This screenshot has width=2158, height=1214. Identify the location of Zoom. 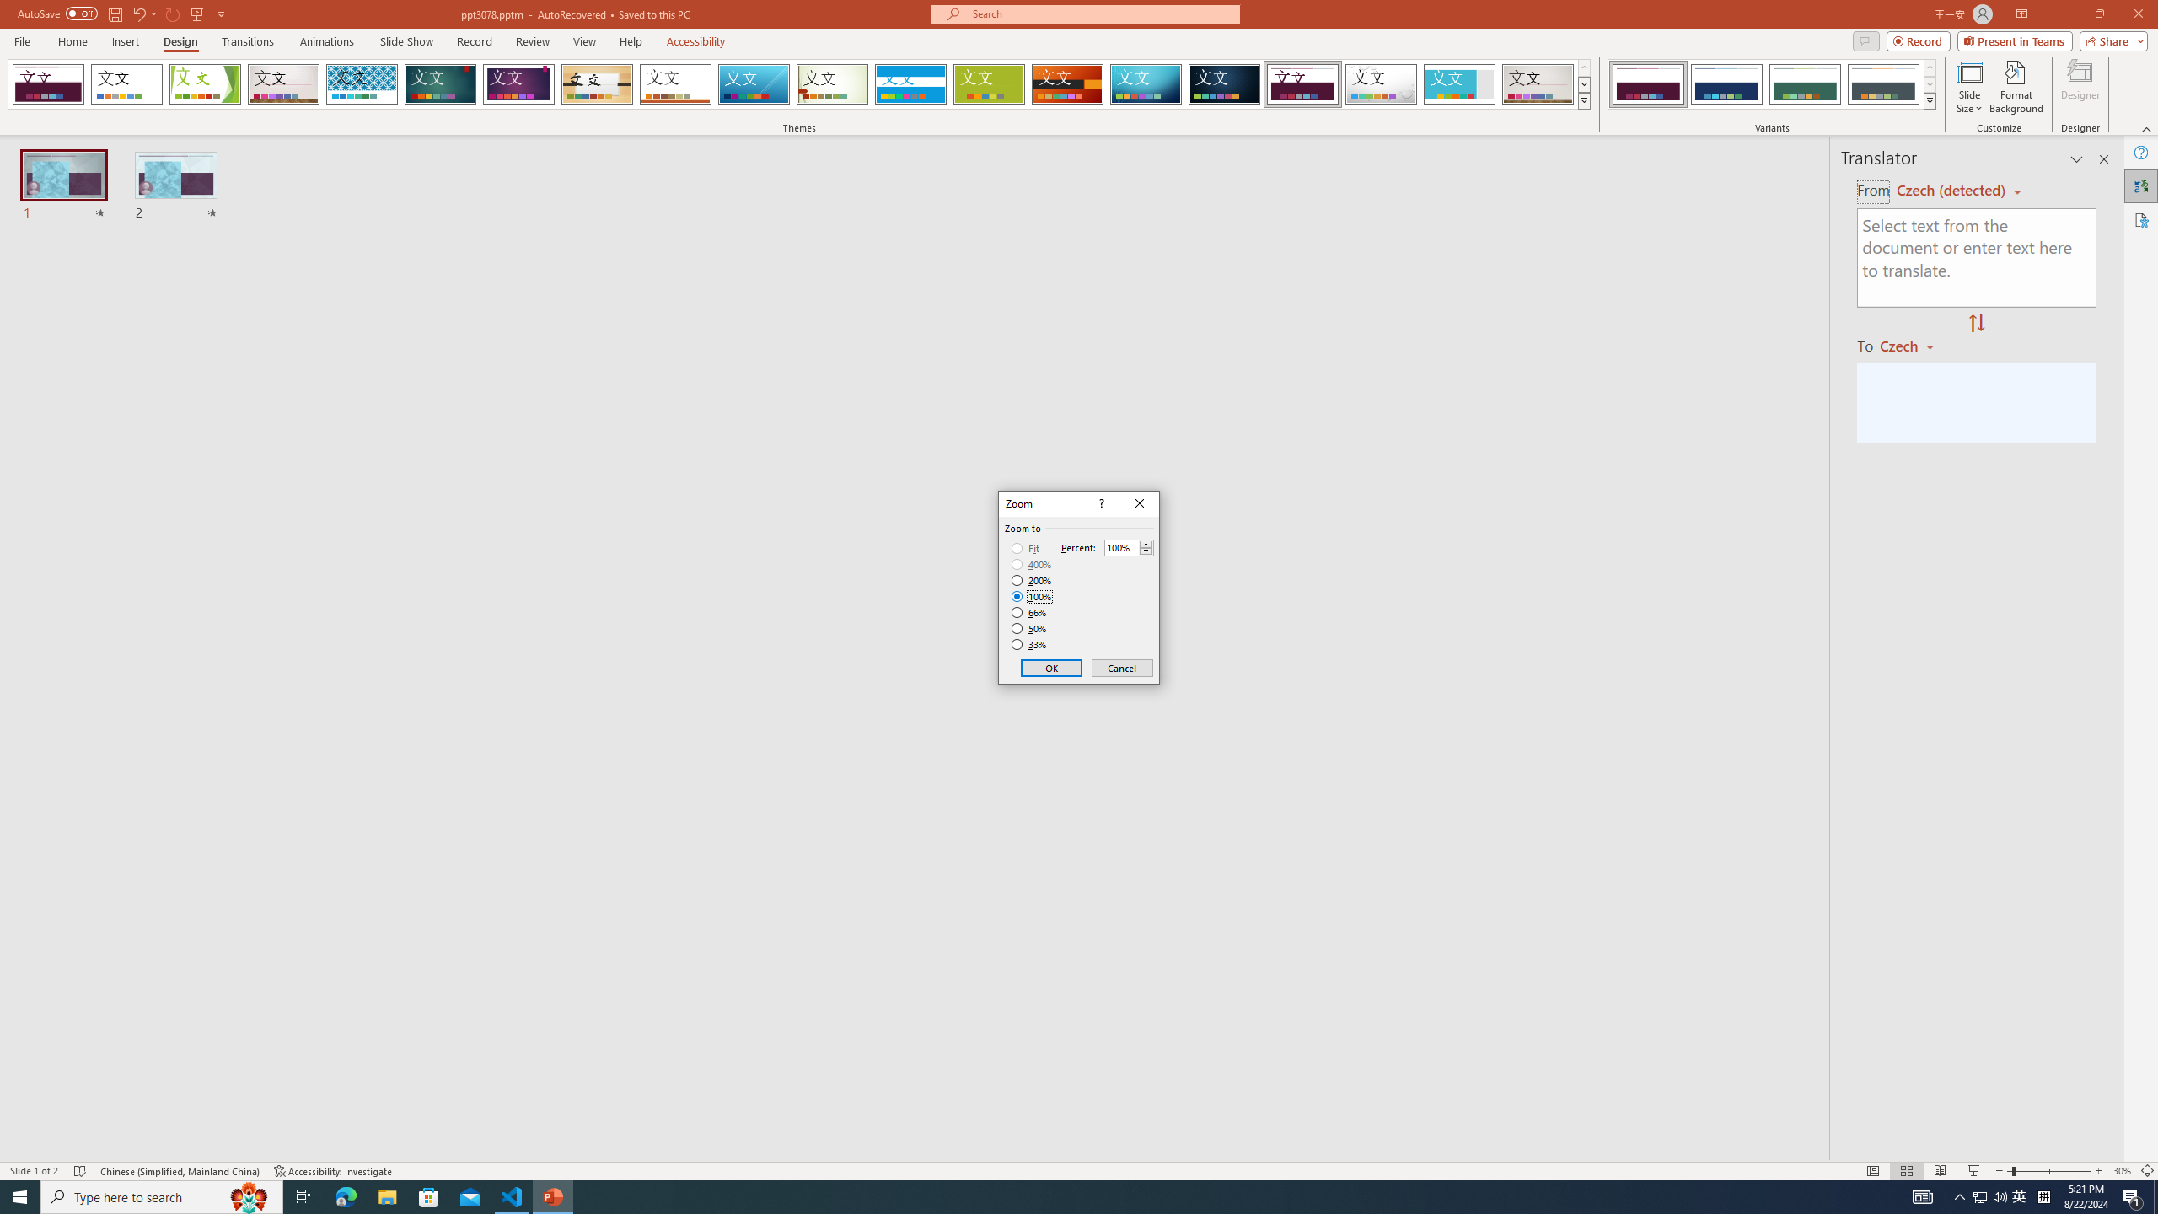
(1025, 549).